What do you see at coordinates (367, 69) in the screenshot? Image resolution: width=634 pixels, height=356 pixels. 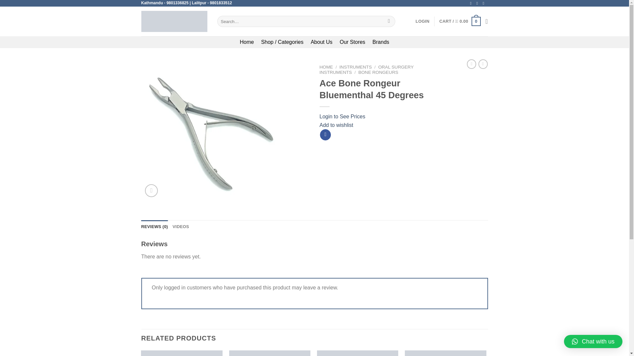 I see `ORAL SURGERY INSTRUMENTS` at bounding box center [367, 69].